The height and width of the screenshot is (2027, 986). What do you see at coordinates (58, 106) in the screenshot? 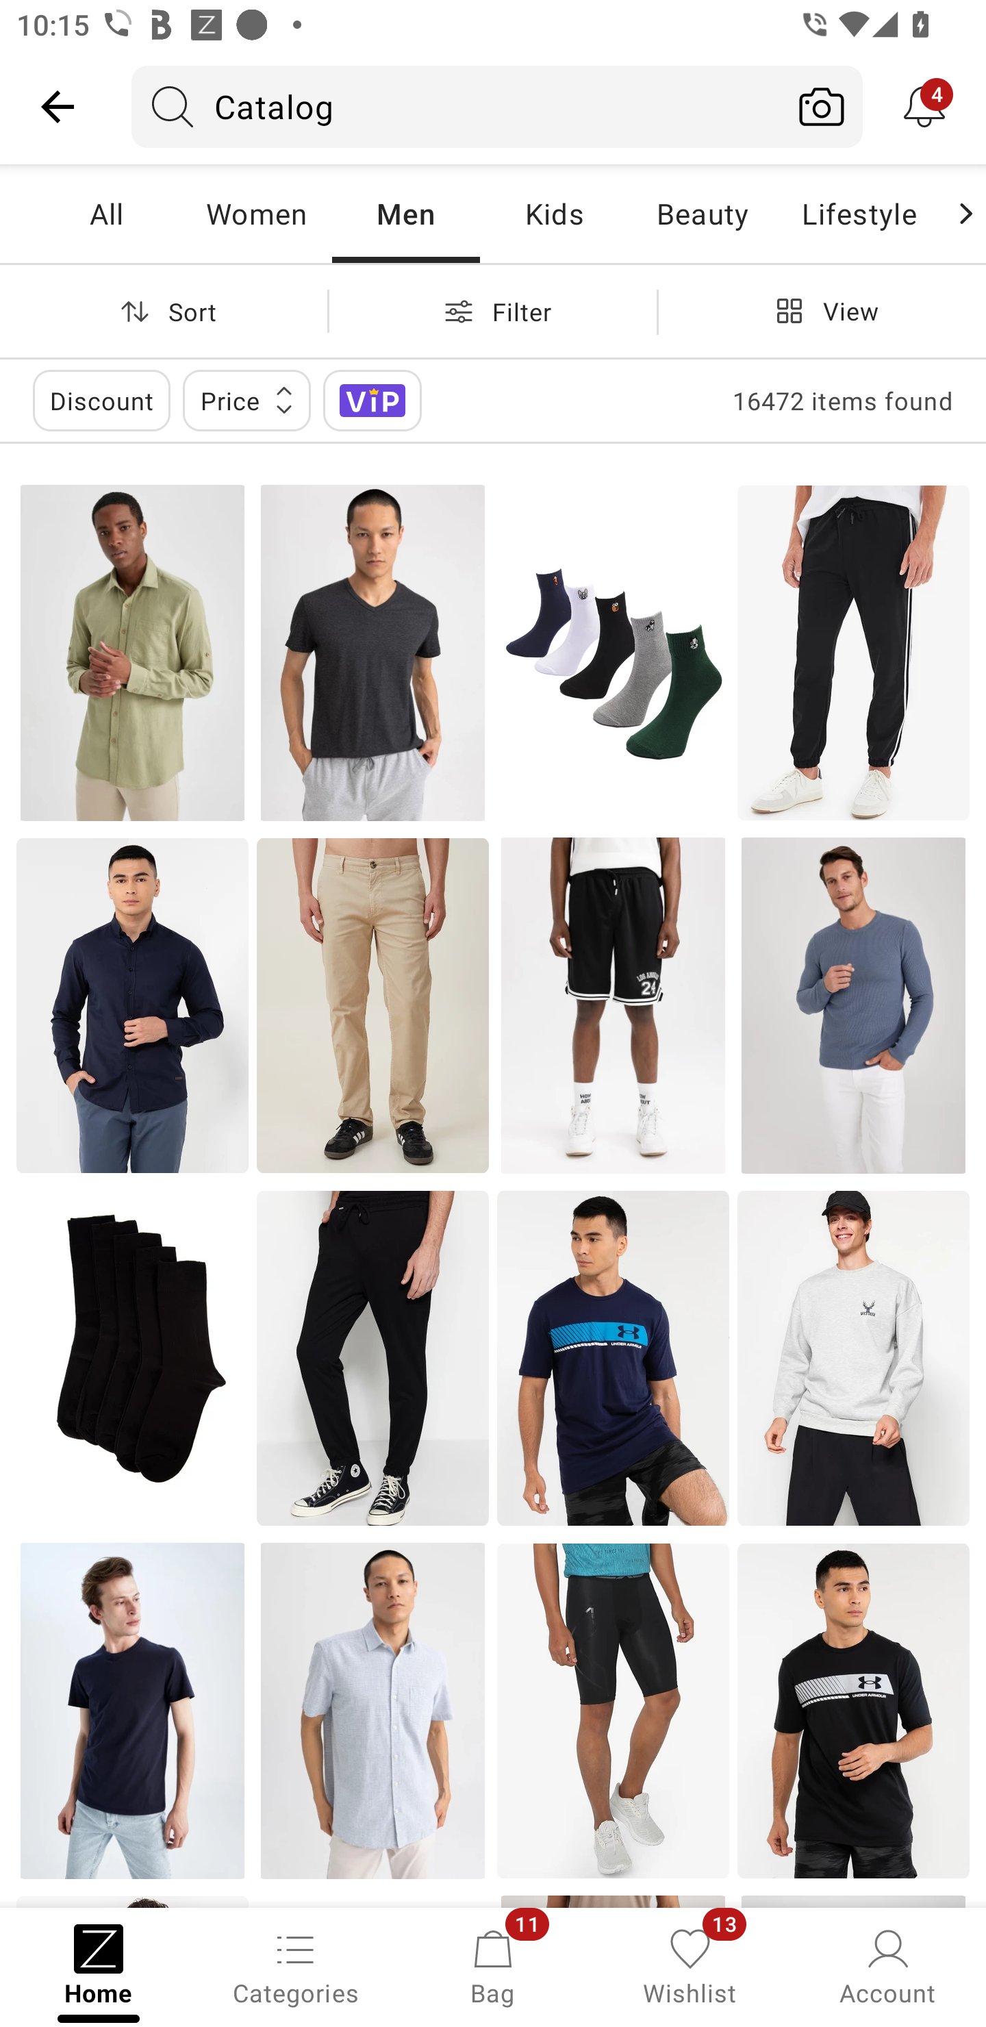
I see `Navigate up` at bounding box center [58, 106].